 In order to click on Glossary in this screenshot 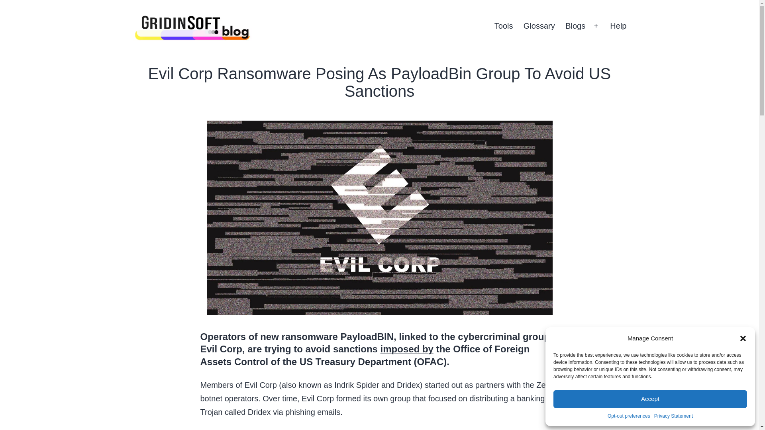, I will do `click(539, 25)`.